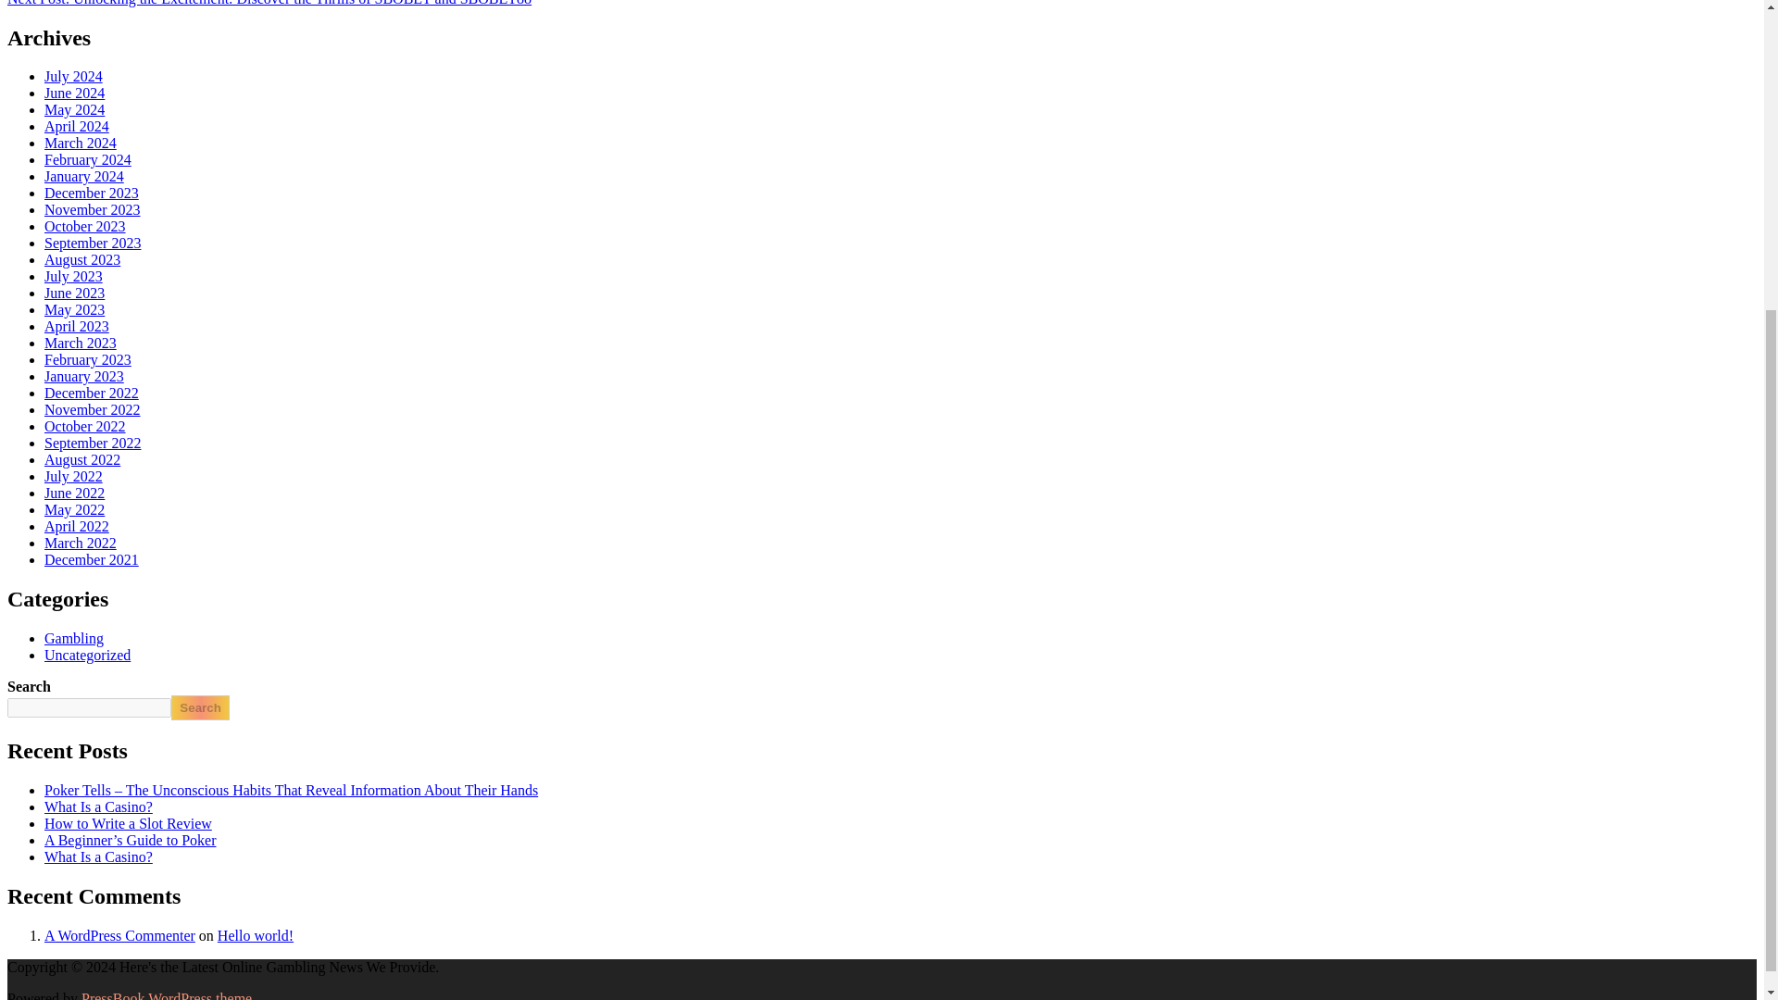 This screenshot has height=1000, width=1778. What do you see at coordinates (88, 359) in the screenshot?
I see `February 2023` at bounding box center [88, 359].